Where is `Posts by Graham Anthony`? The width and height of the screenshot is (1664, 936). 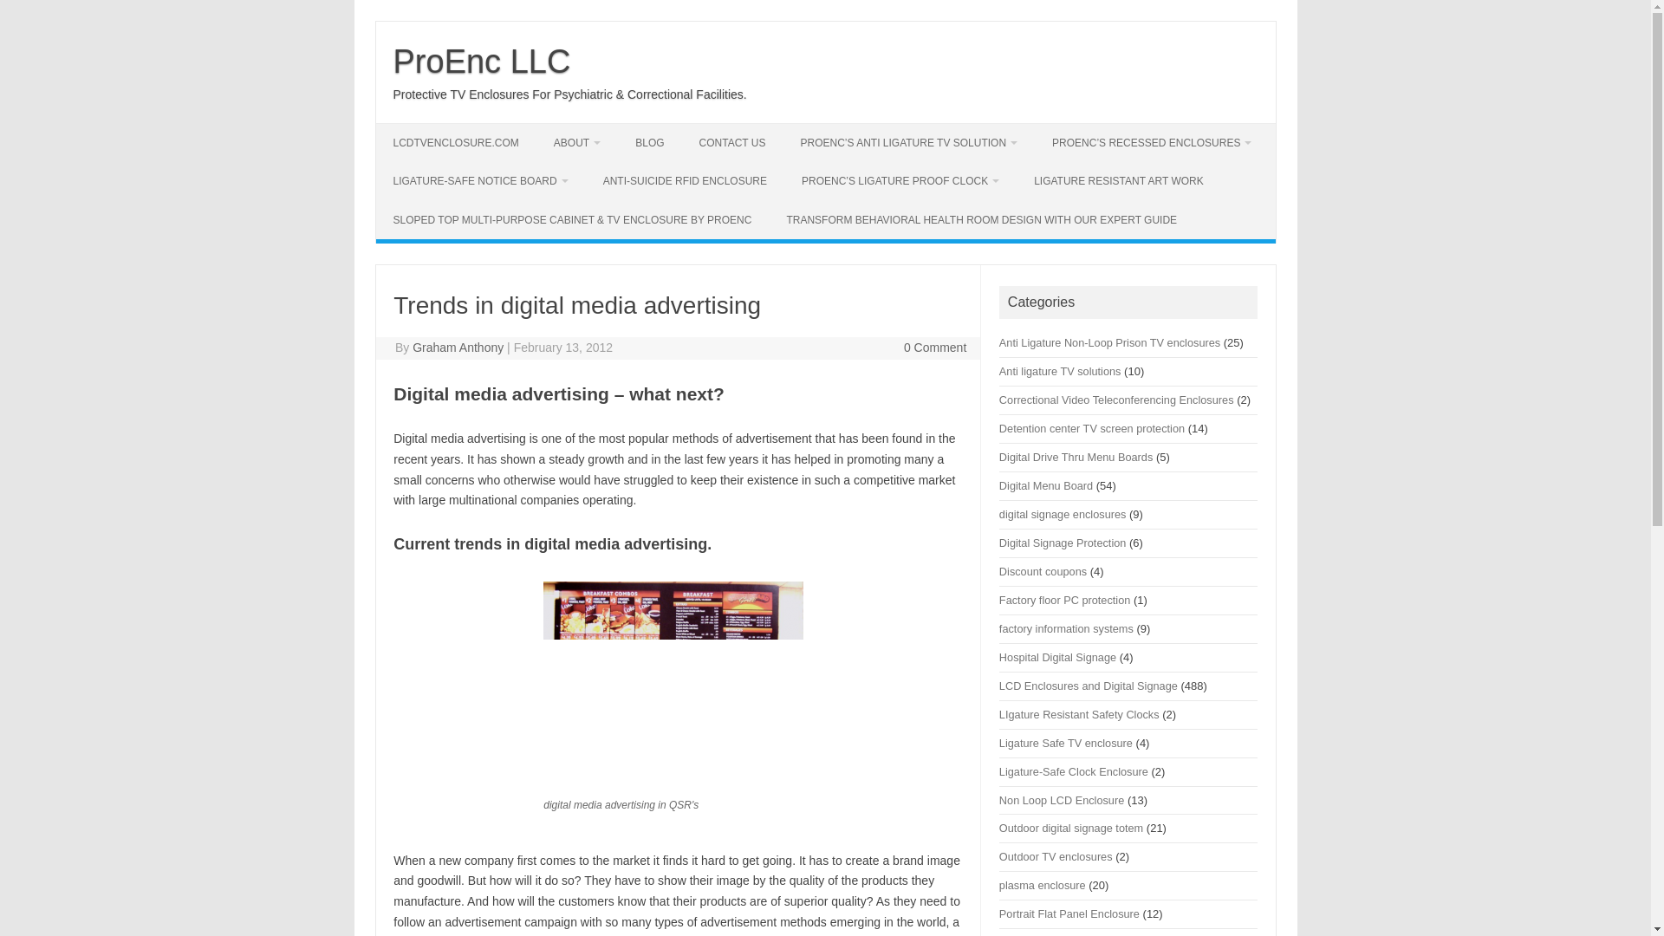 Posts by Graham Anthony is located at coordinates (458, 348).